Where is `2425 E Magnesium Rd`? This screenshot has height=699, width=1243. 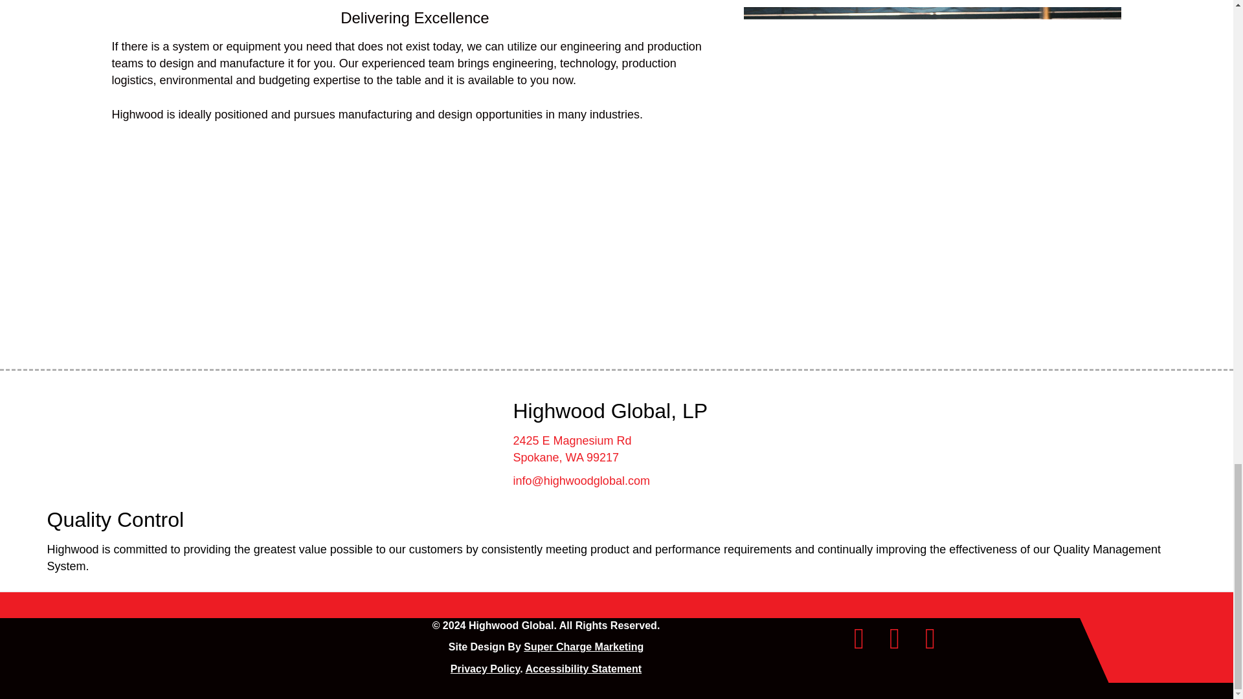 2425 E Magnesium Rd is located at coordinates (572, 440).